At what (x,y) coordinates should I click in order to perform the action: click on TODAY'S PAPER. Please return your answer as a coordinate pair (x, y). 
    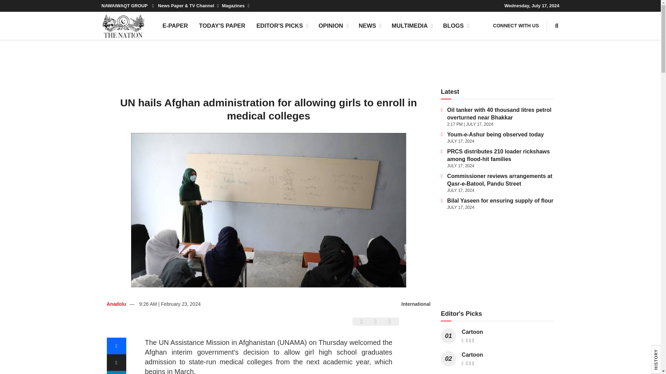
    Looking at the image, I should click on (222, 26).